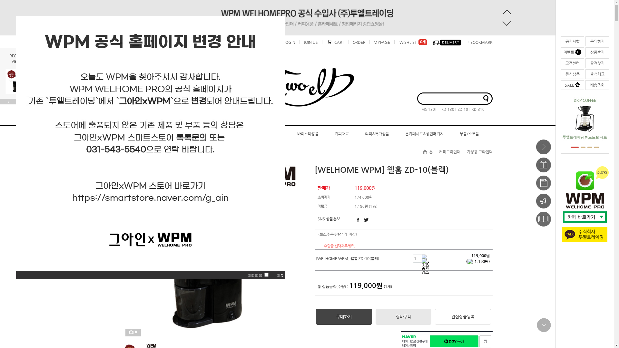  Describe the element at coordinates (595, 147) in the screenshot. I see `4` at that location.